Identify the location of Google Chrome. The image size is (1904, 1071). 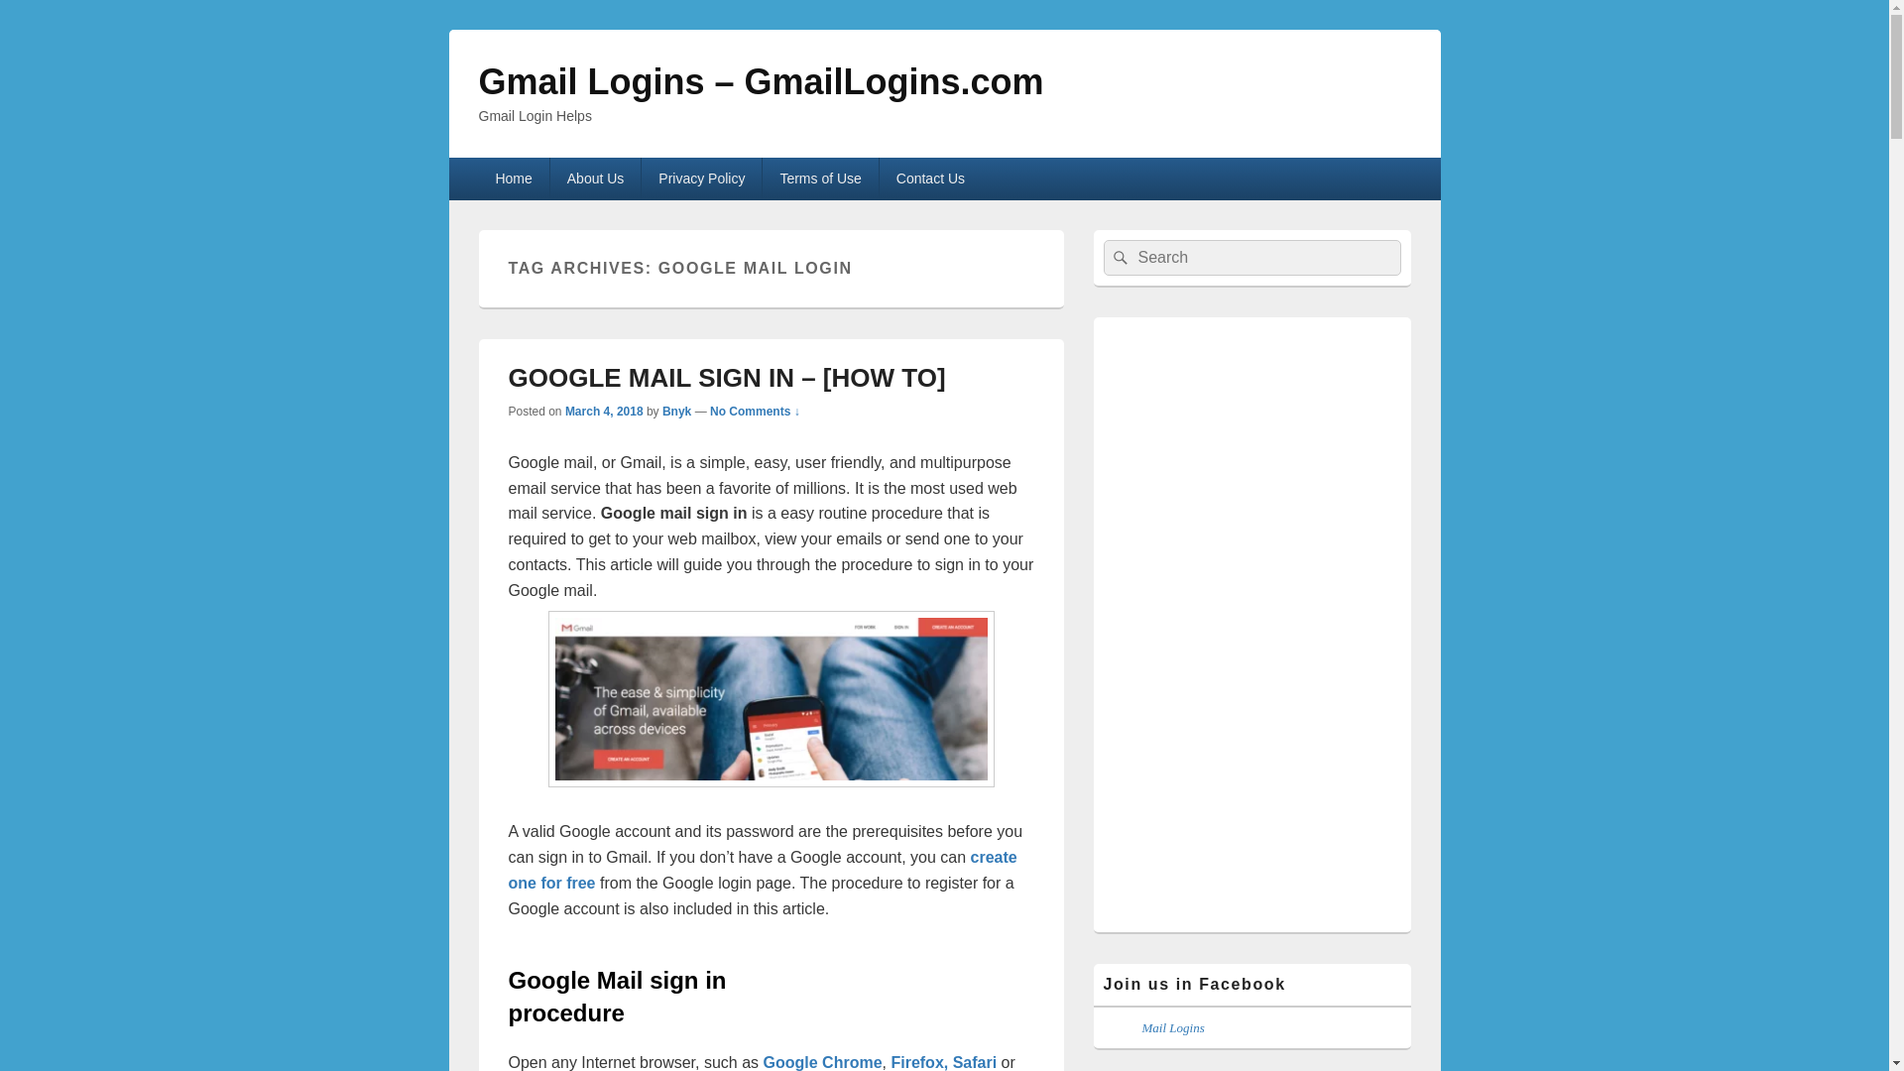
(823, 1062).